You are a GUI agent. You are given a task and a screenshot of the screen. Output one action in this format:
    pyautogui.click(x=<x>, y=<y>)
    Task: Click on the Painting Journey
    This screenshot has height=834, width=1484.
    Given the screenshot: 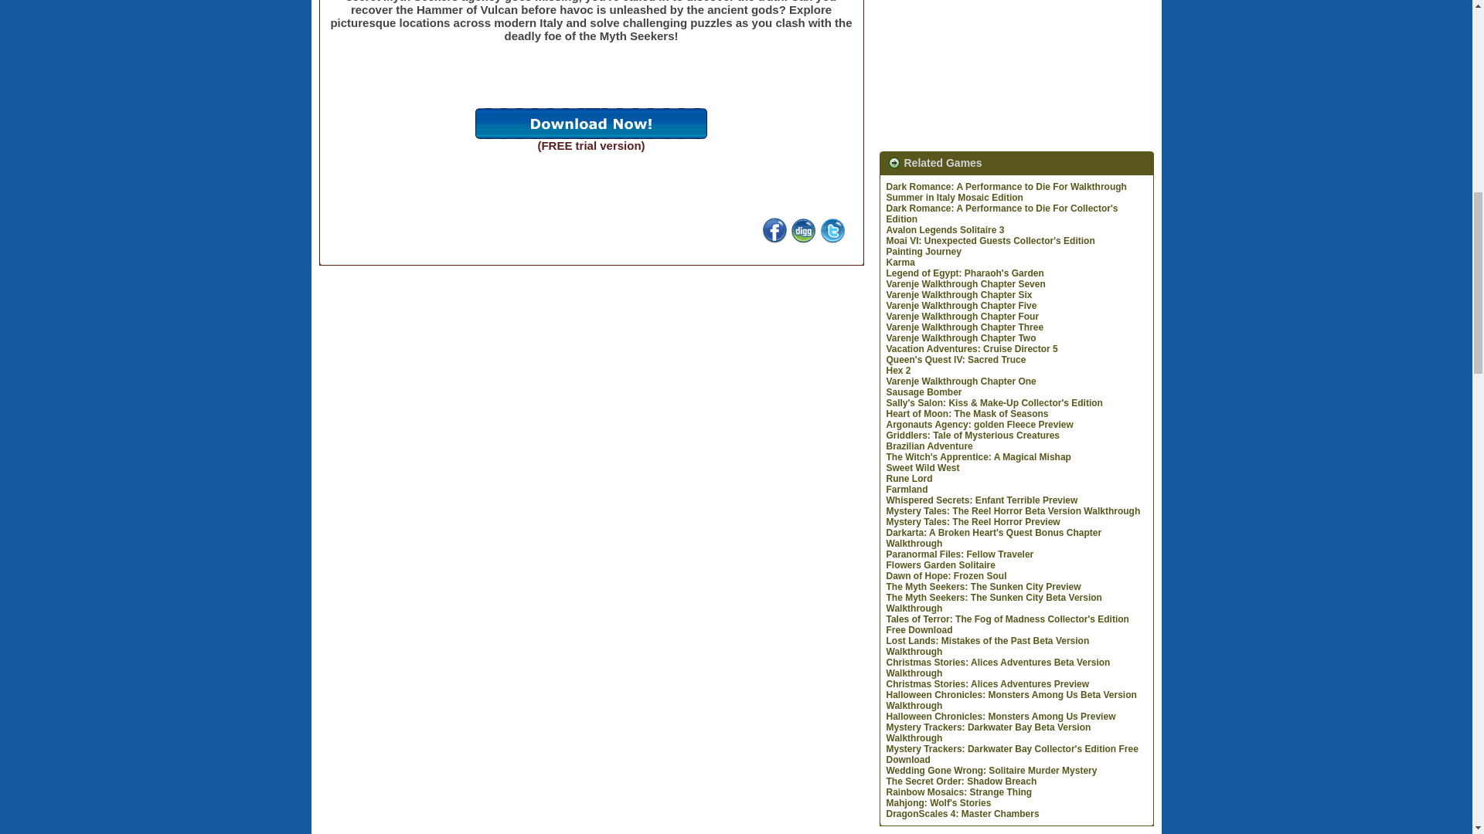 What is the action you would take?
    pyautogui.click(x=923, y=251)
    